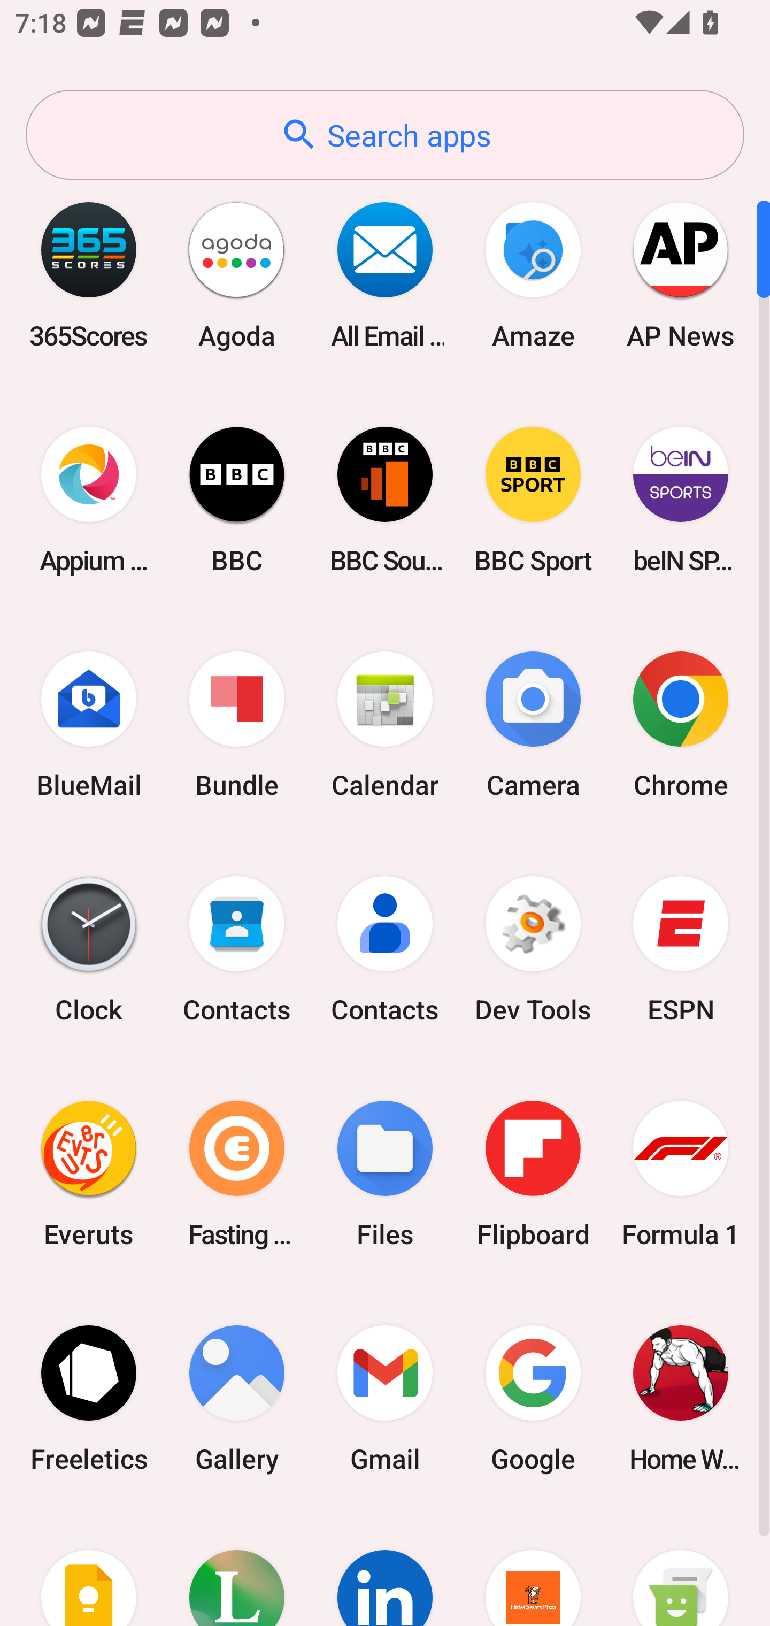 The width and height of the screenshot is (770, 1626). I want to click on Clock, so click(89, 949).